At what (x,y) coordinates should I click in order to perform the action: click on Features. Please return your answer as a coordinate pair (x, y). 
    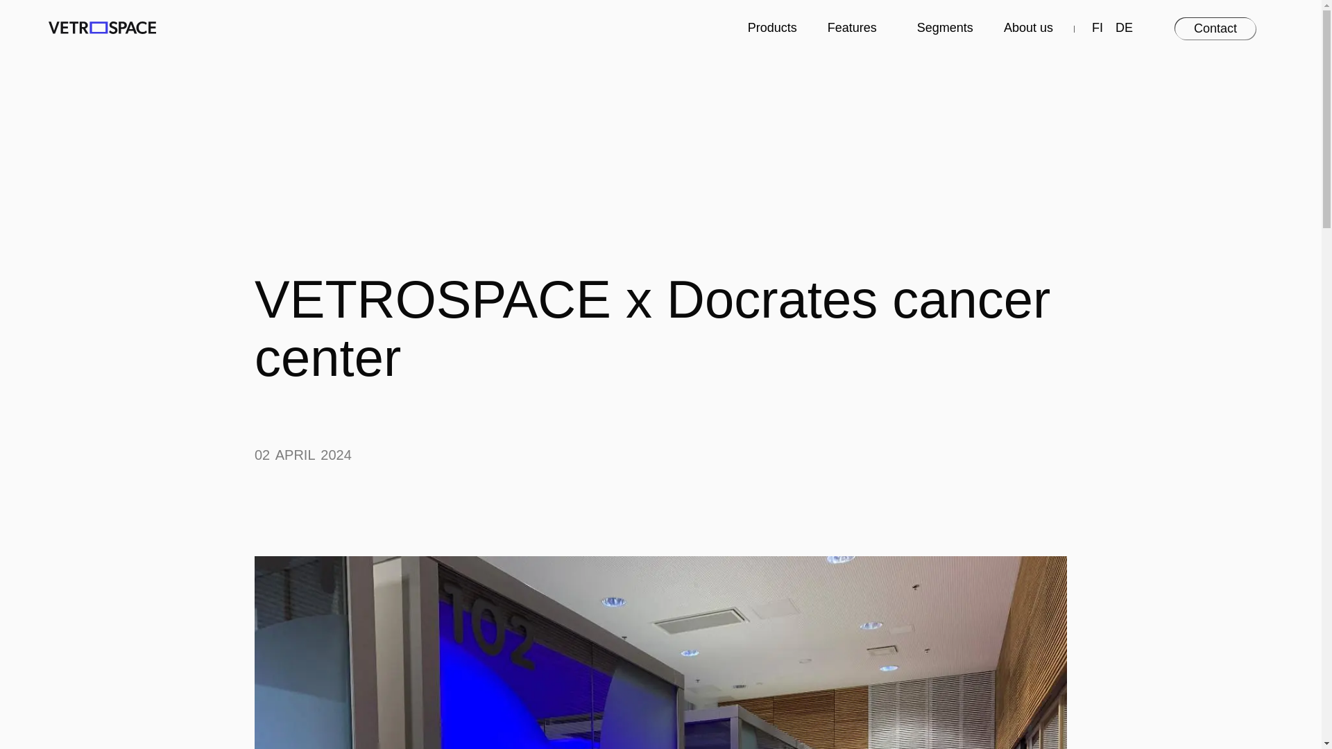
    Looking at the image, I should click on (852, 28).